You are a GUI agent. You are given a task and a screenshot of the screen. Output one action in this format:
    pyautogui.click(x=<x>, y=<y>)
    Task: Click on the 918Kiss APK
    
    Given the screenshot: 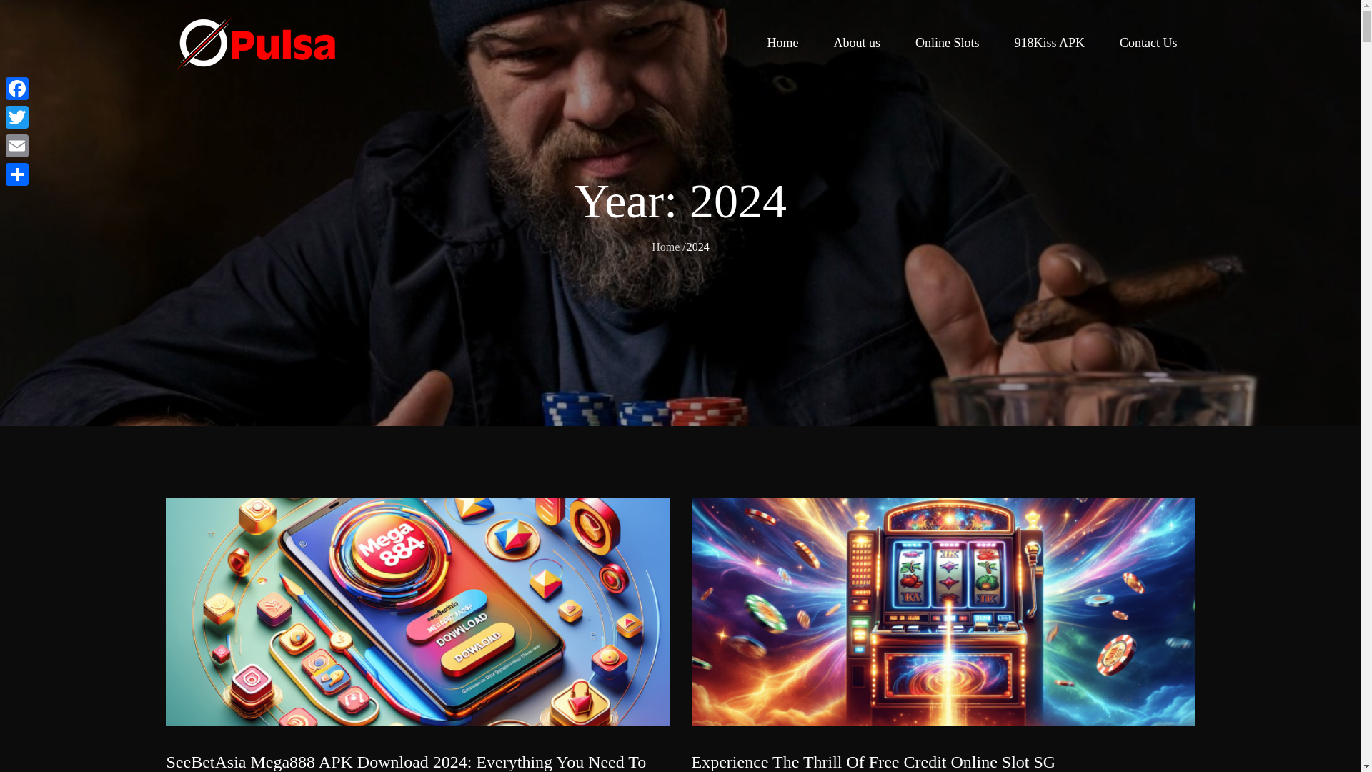 What is the action you would take?
    pyautogui.click(x=1049, y=43)
    